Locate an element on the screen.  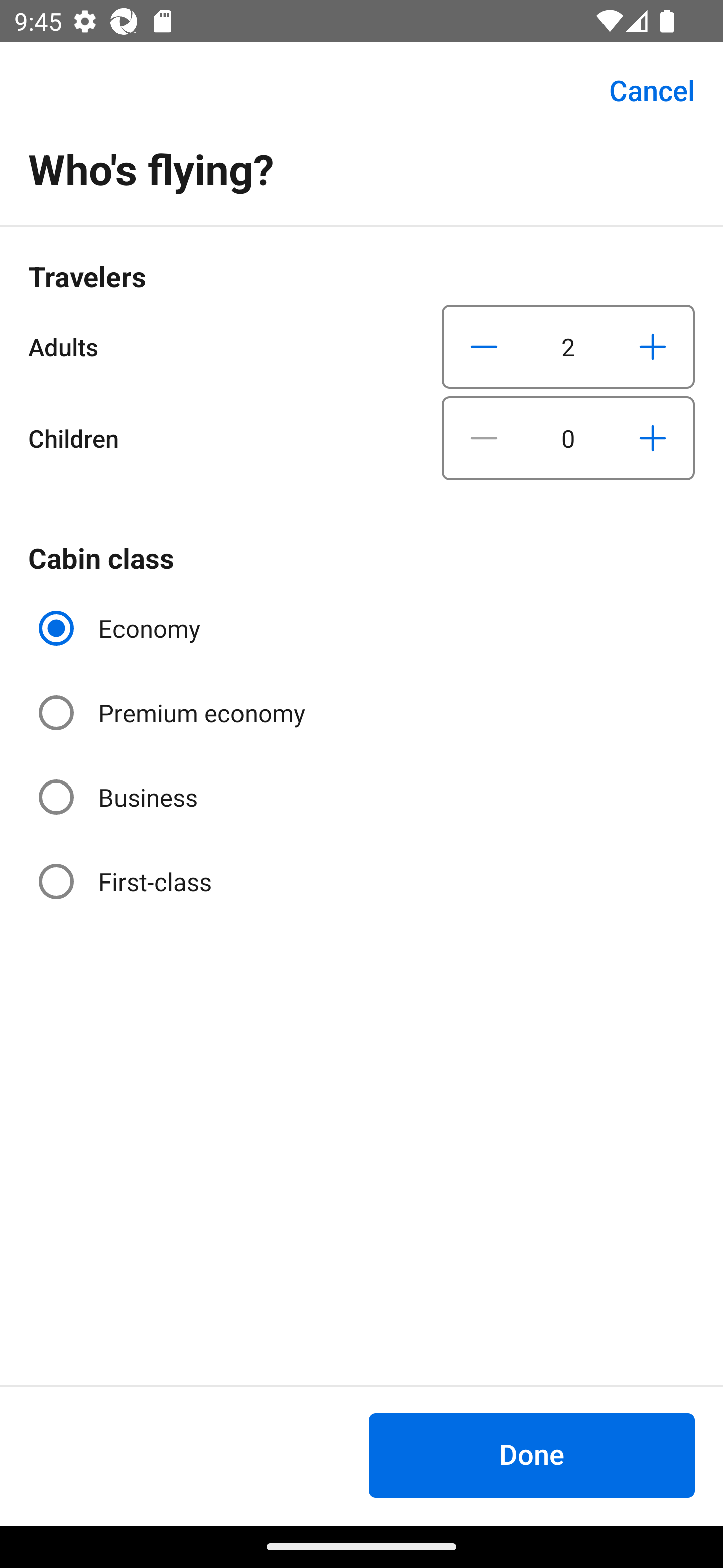
Done is located at coordinates (531, 1455).